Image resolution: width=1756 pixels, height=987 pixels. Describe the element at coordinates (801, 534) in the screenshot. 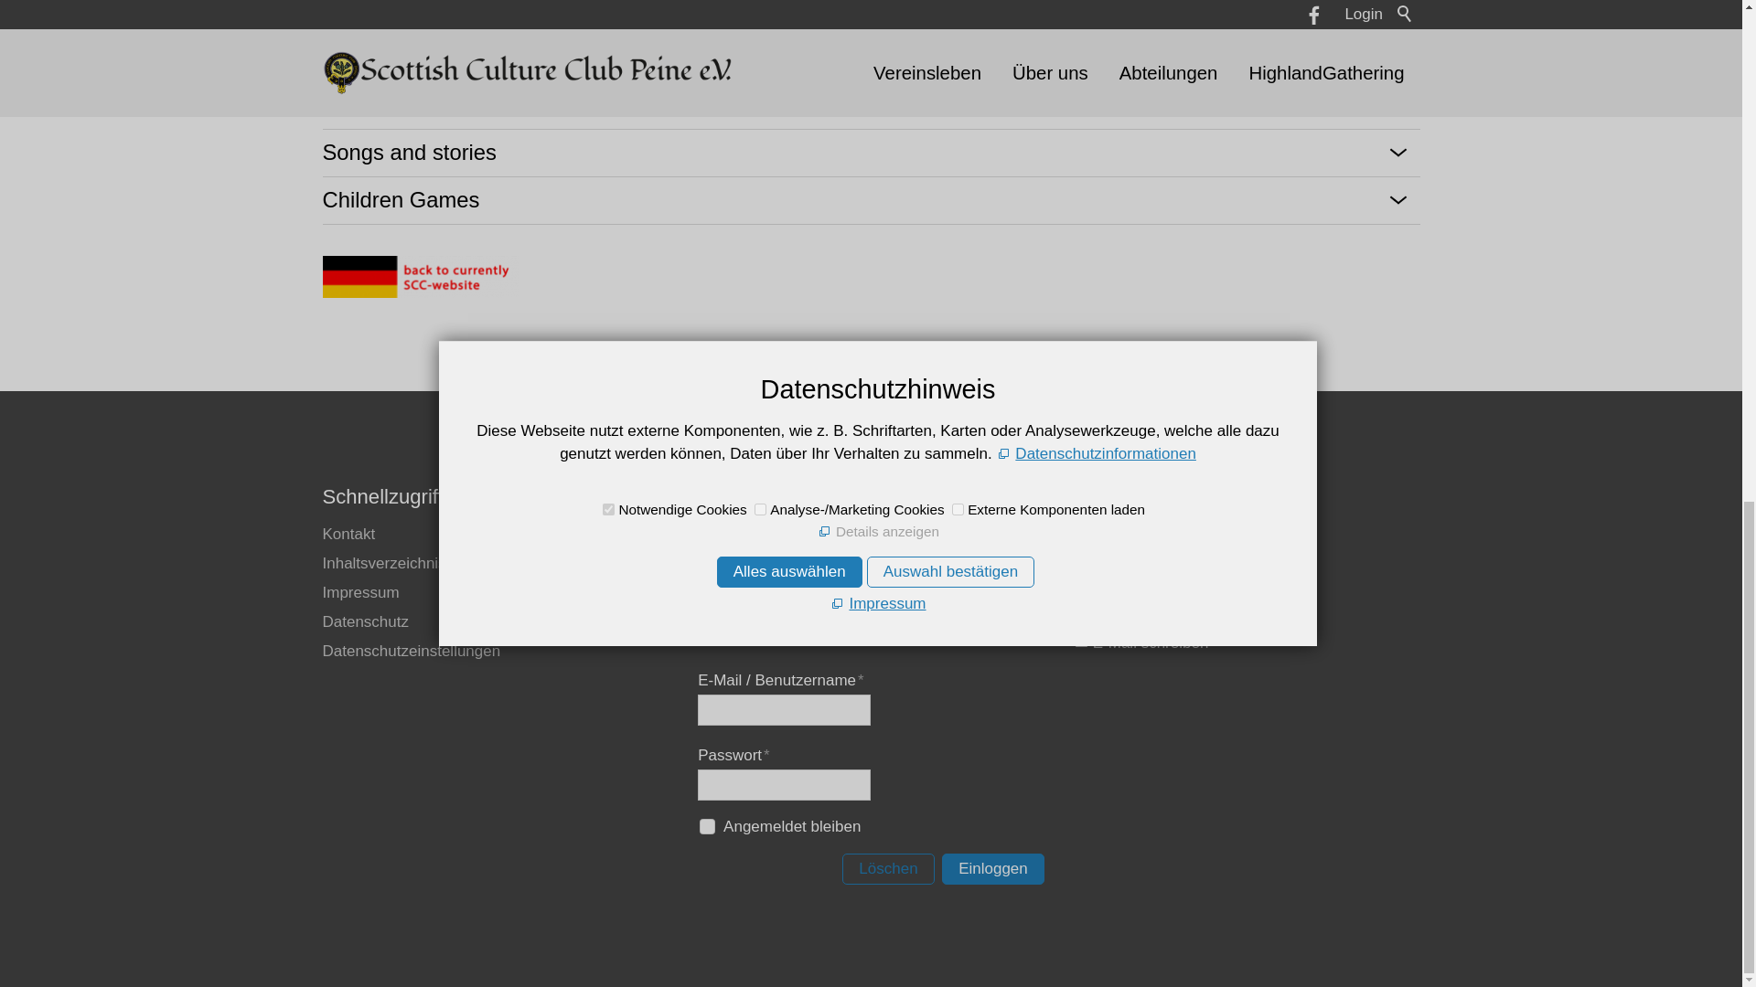

I see `interessante Webseiten Dritter` at that location.